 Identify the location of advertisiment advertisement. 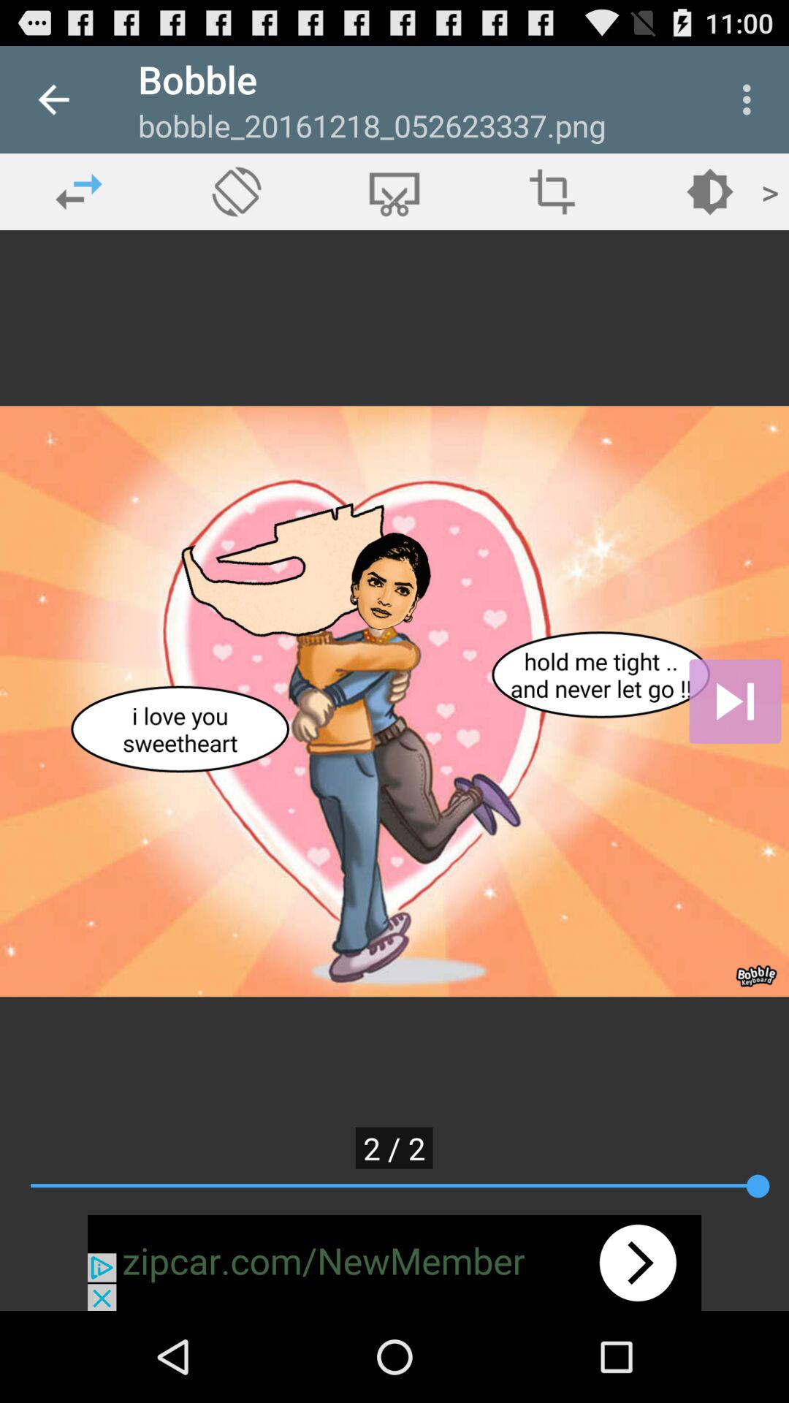
(394, 1263).